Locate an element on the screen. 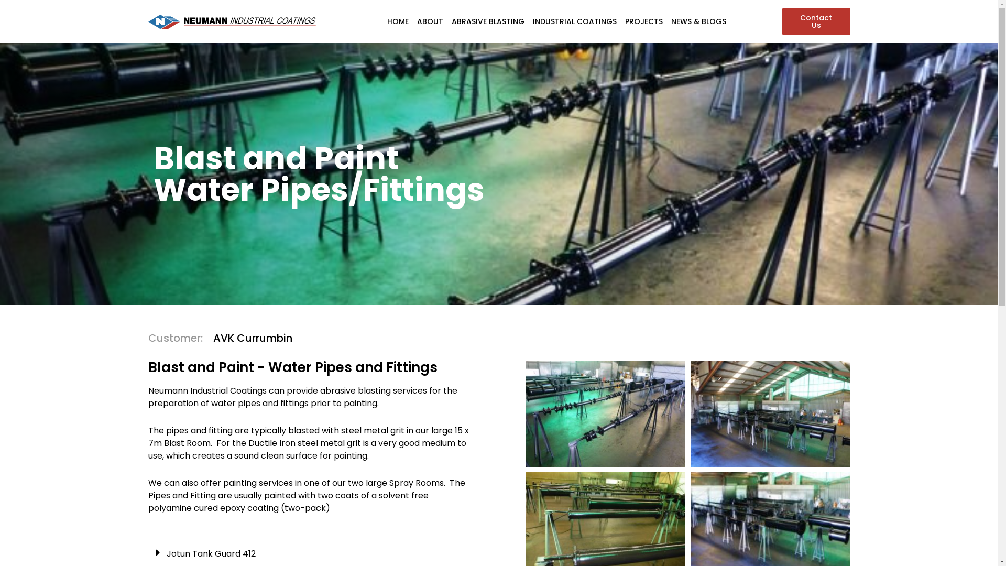  INDUSTRIAL COATINGS is located at coordinates (575, 21).